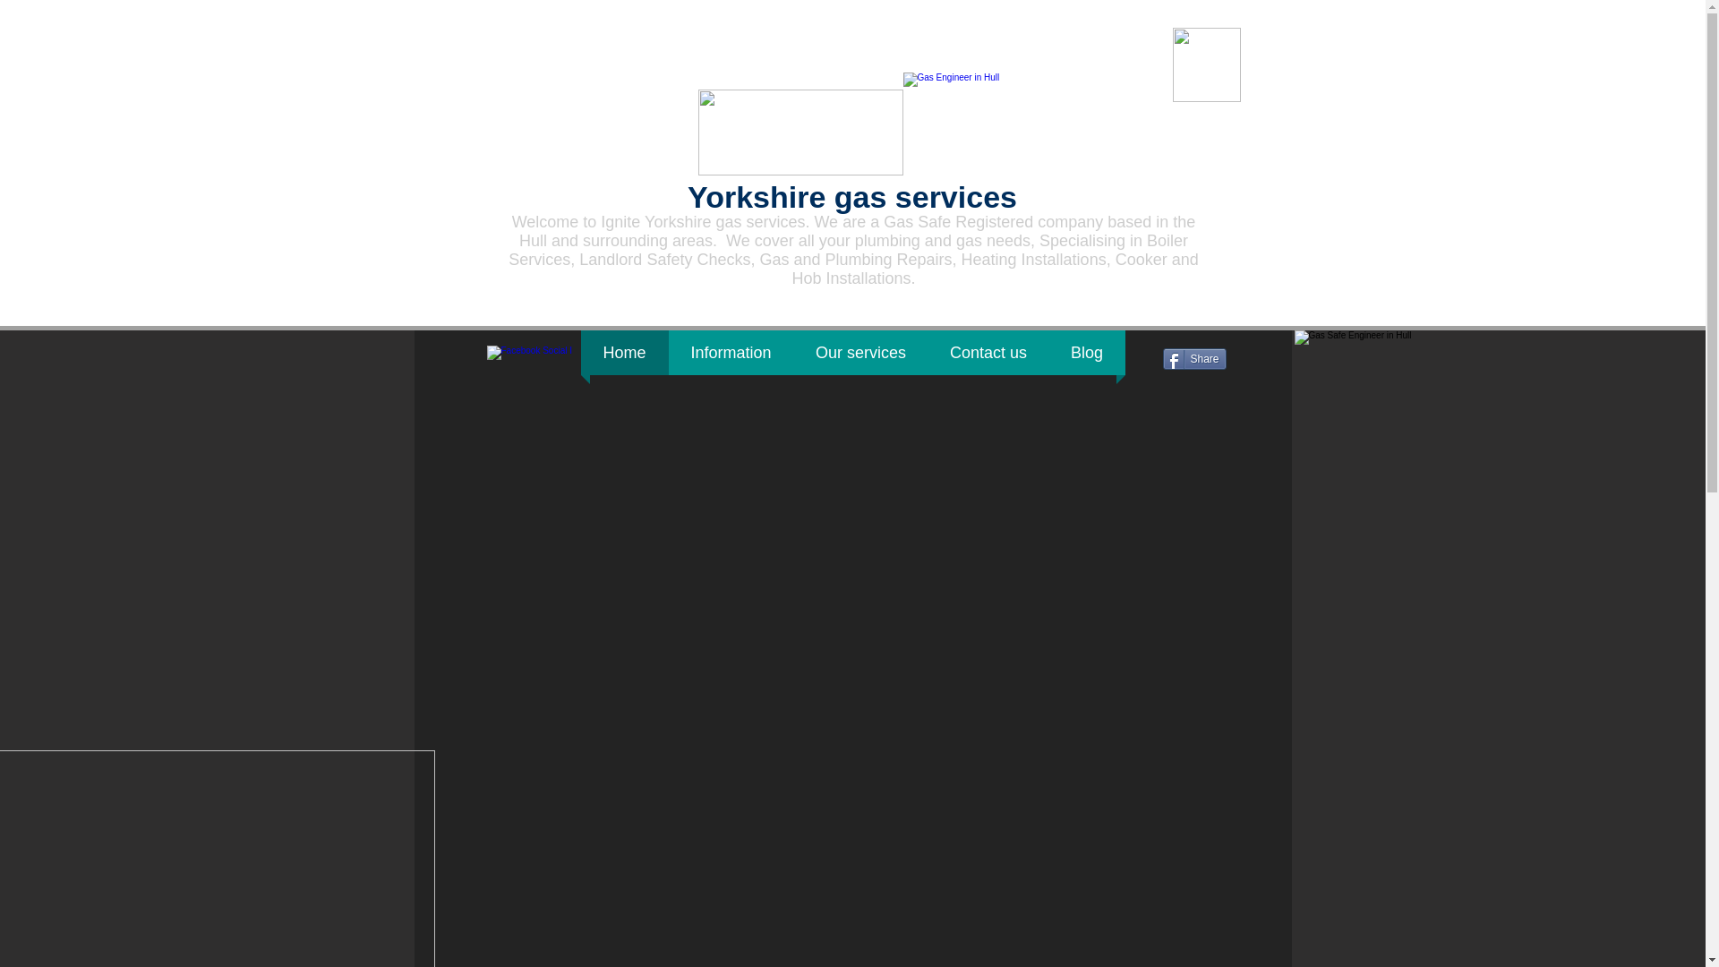  Describe the element at coordinates (731, 353) in the screenshot. I see `Information` at that location.